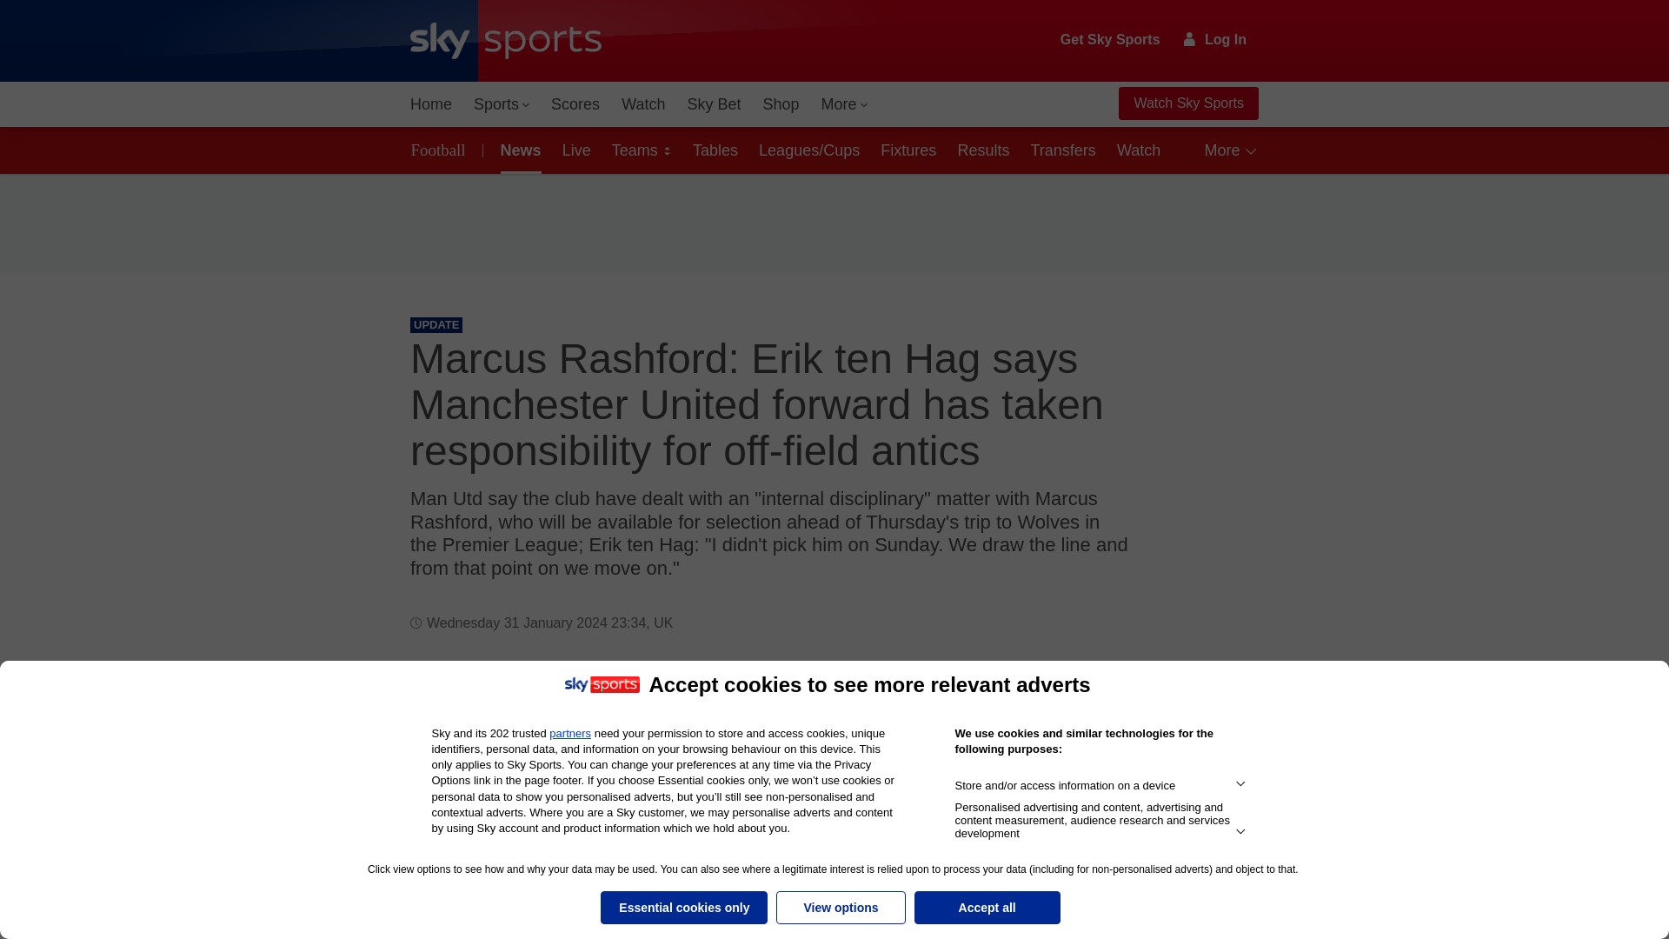  What do you see at coordinates (781, 104) in the screenshot?
I see `Shop` at bounding box center [781, 104].